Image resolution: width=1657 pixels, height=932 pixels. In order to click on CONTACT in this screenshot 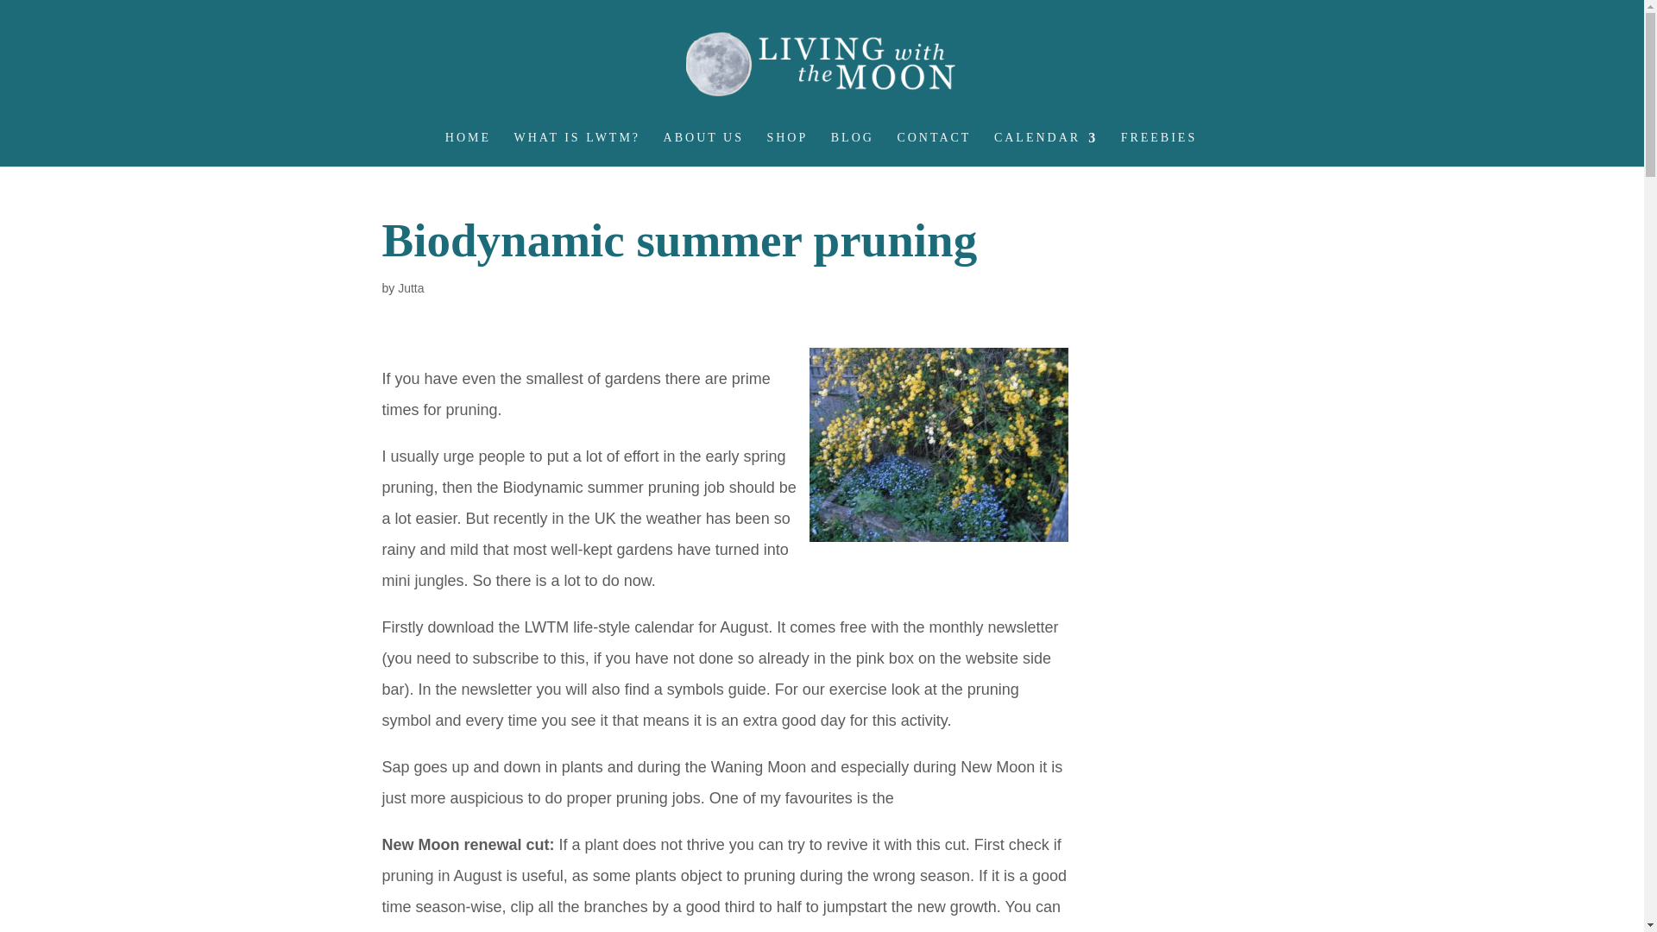, I will do `click(934, 149)`.